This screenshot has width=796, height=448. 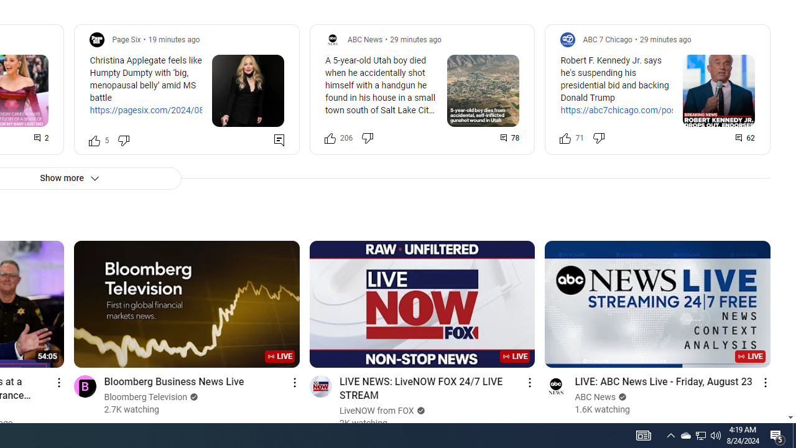 What do you see at coordinates (596, 397) in the screenshot?
I see `ABC News` at bounding box center [596, 397].